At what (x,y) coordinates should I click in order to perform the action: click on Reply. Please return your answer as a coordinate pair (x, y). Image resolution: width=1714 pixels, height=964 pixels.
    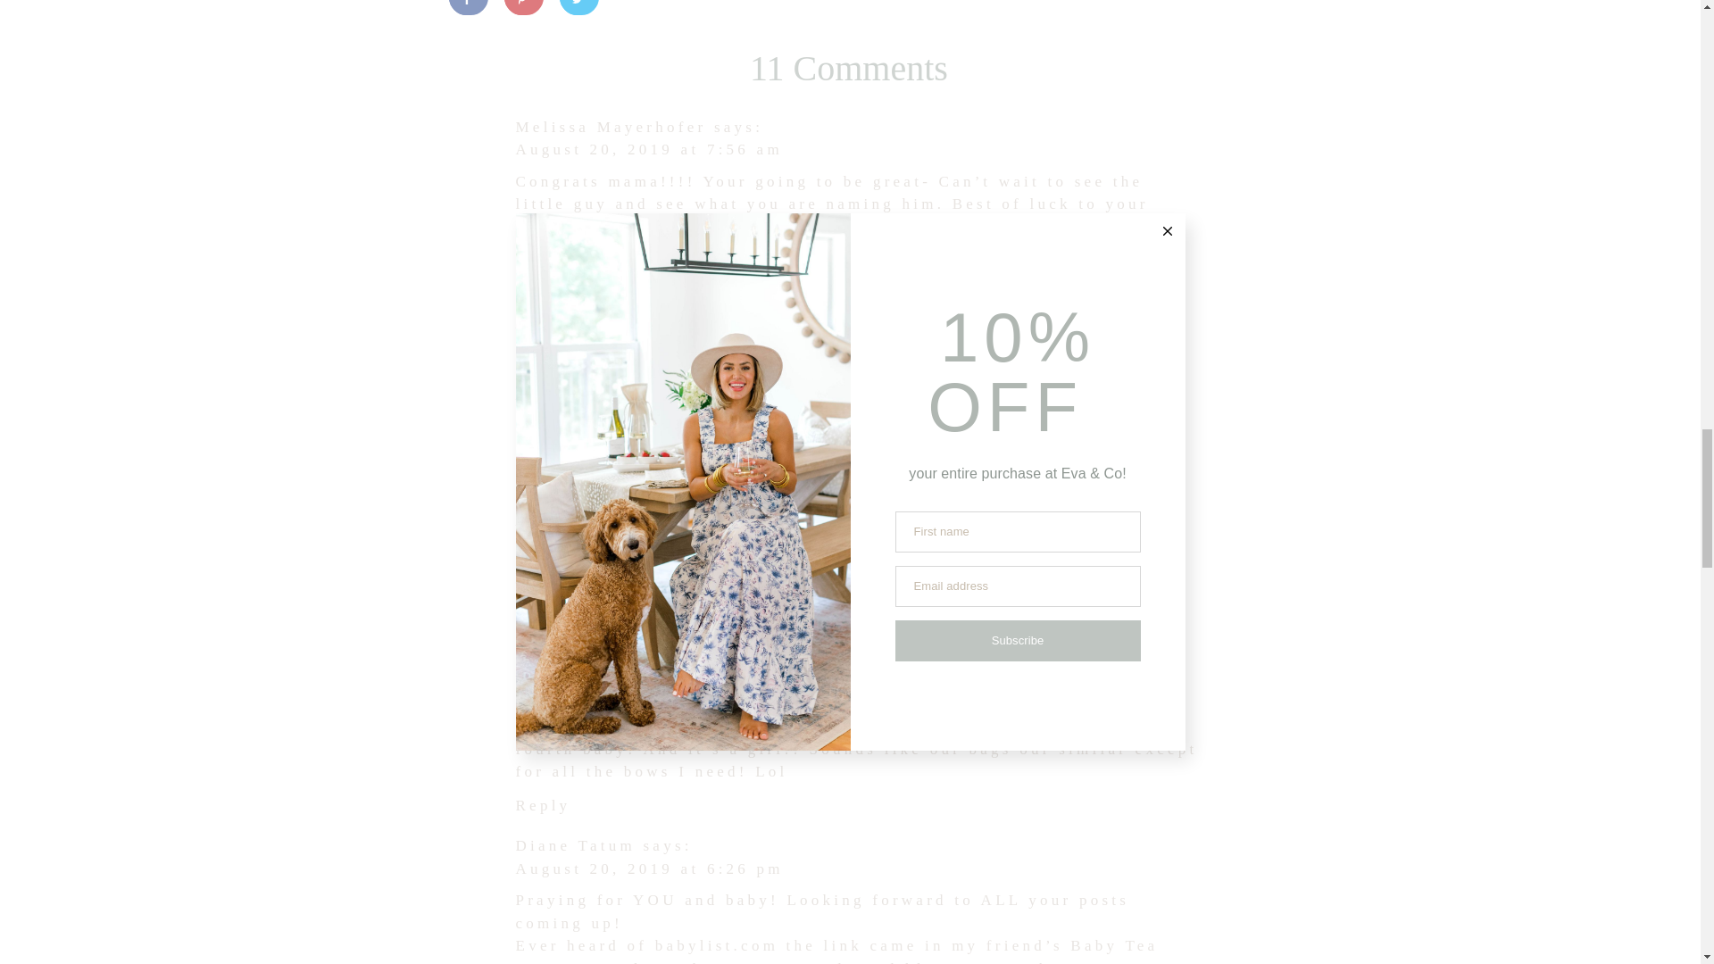
    Looking at the image, I should click on (543, 260).